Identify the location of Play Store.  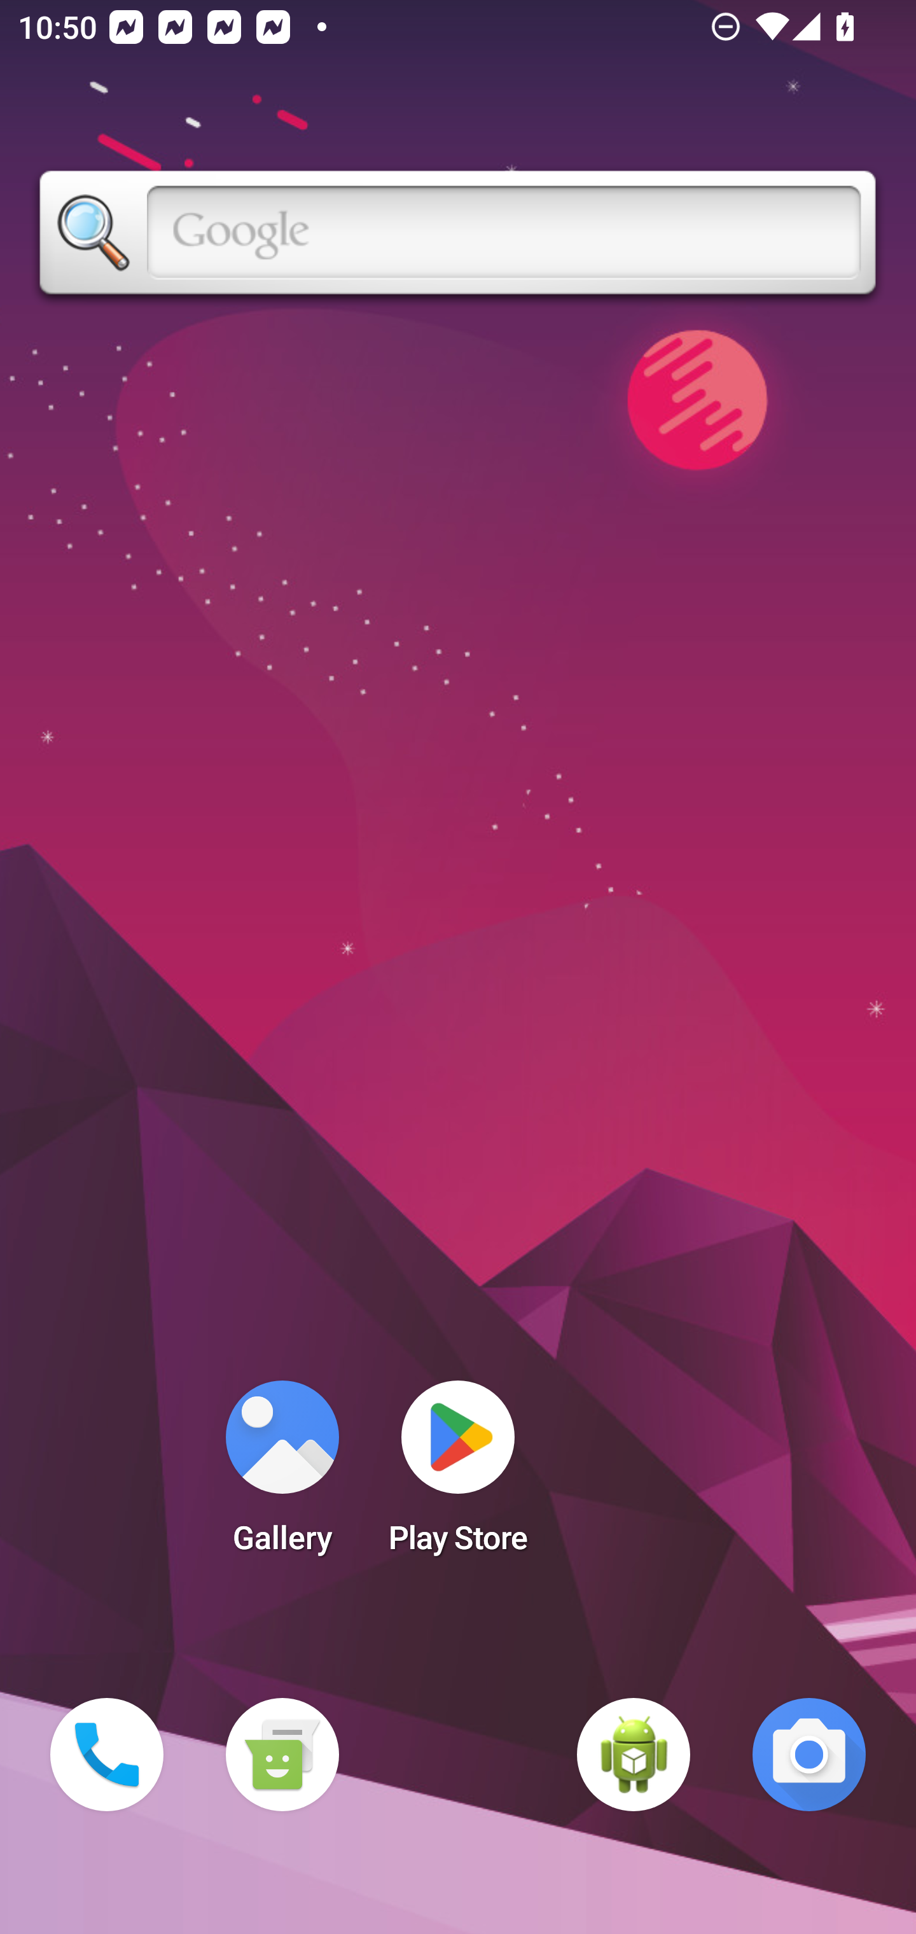
(458, 1475).